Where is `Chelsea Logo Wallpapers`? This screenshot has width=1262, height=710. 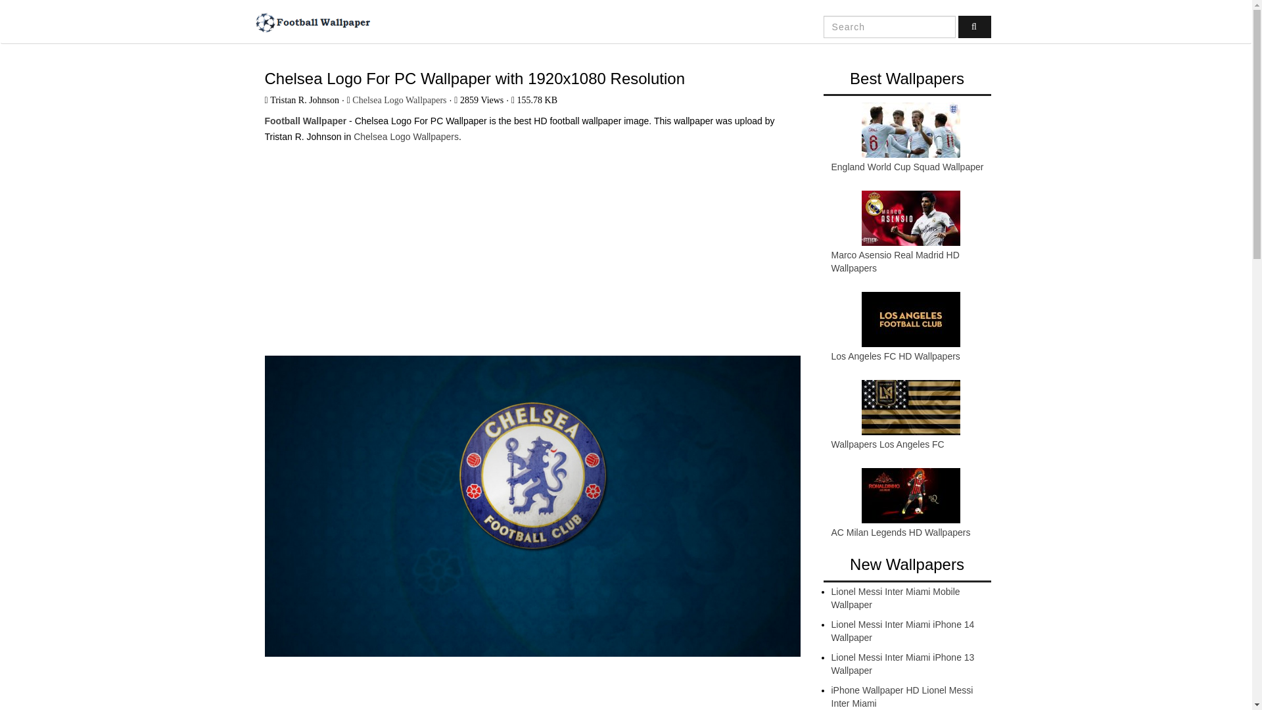 Chelsea Logo Wallpapers is located at coordinates (406, 137).